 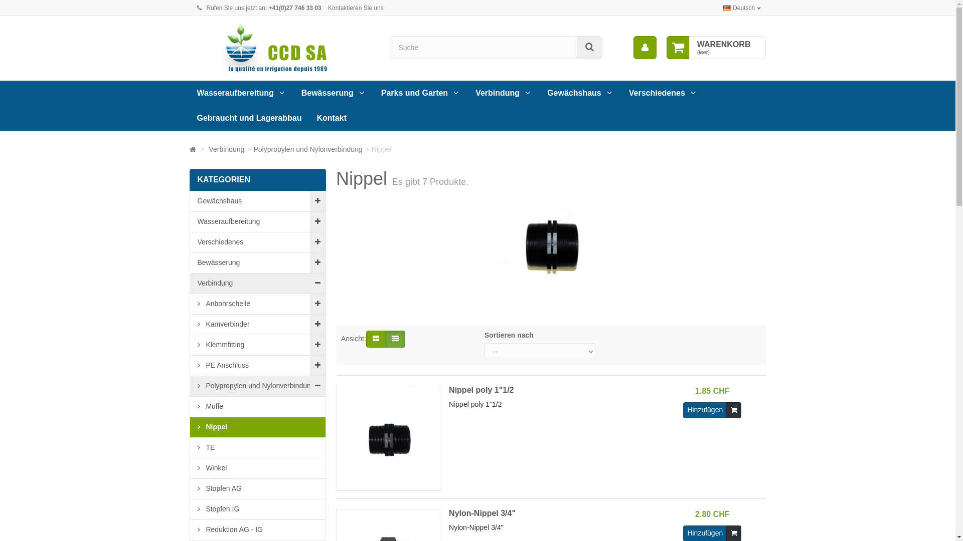 What do you see at coordinates (258, 304) in the screenshot?
I see `Anbohrschelle` at bounding box center [258, 304].